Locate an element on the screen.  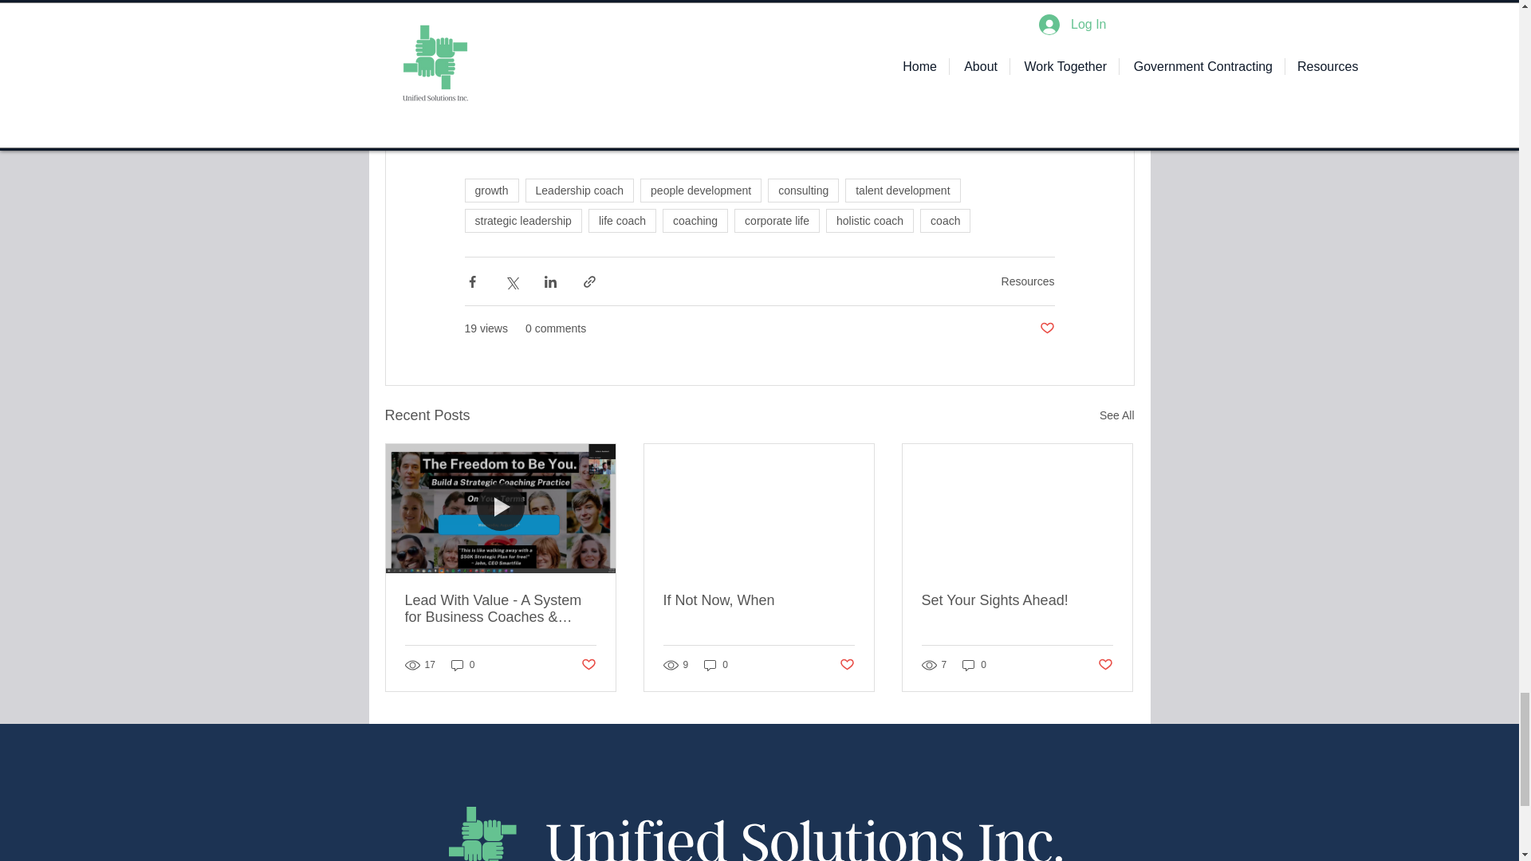
talent development is located at coordinates (902, 190).